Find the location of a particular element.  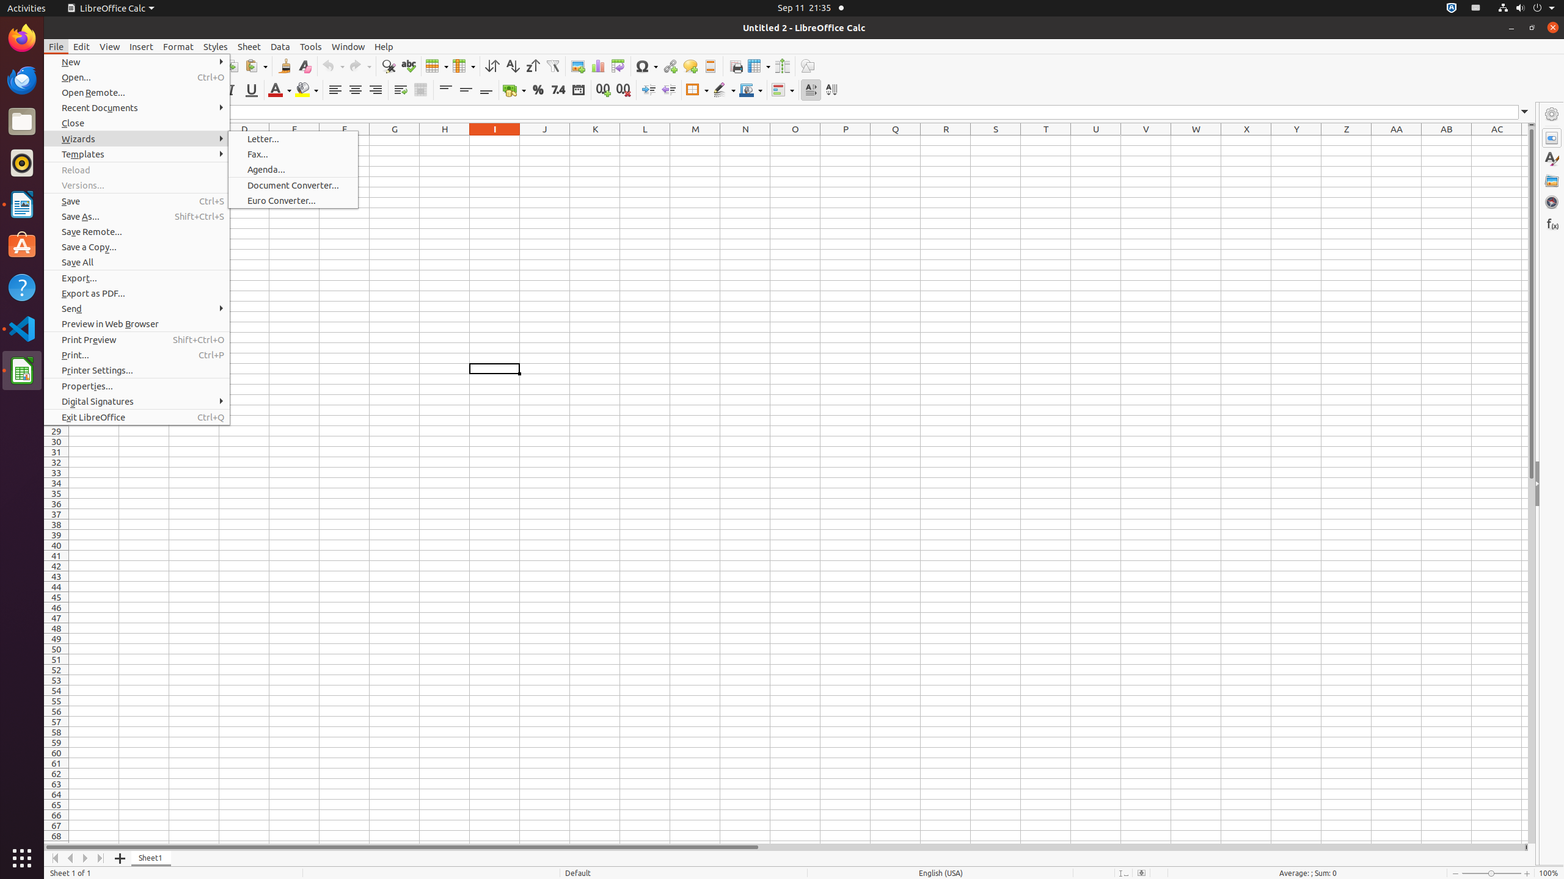

Draw Functions is located at coordinates (808, 66).